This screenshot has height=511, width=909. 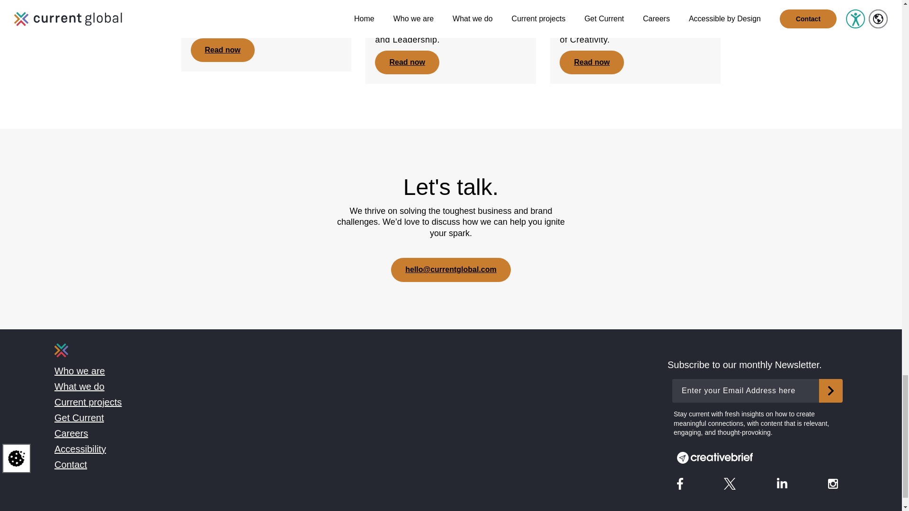 What do you see at coordinates (80, 371) in the screenshot?
I see `Who we are` at bounding box center [80, 371].